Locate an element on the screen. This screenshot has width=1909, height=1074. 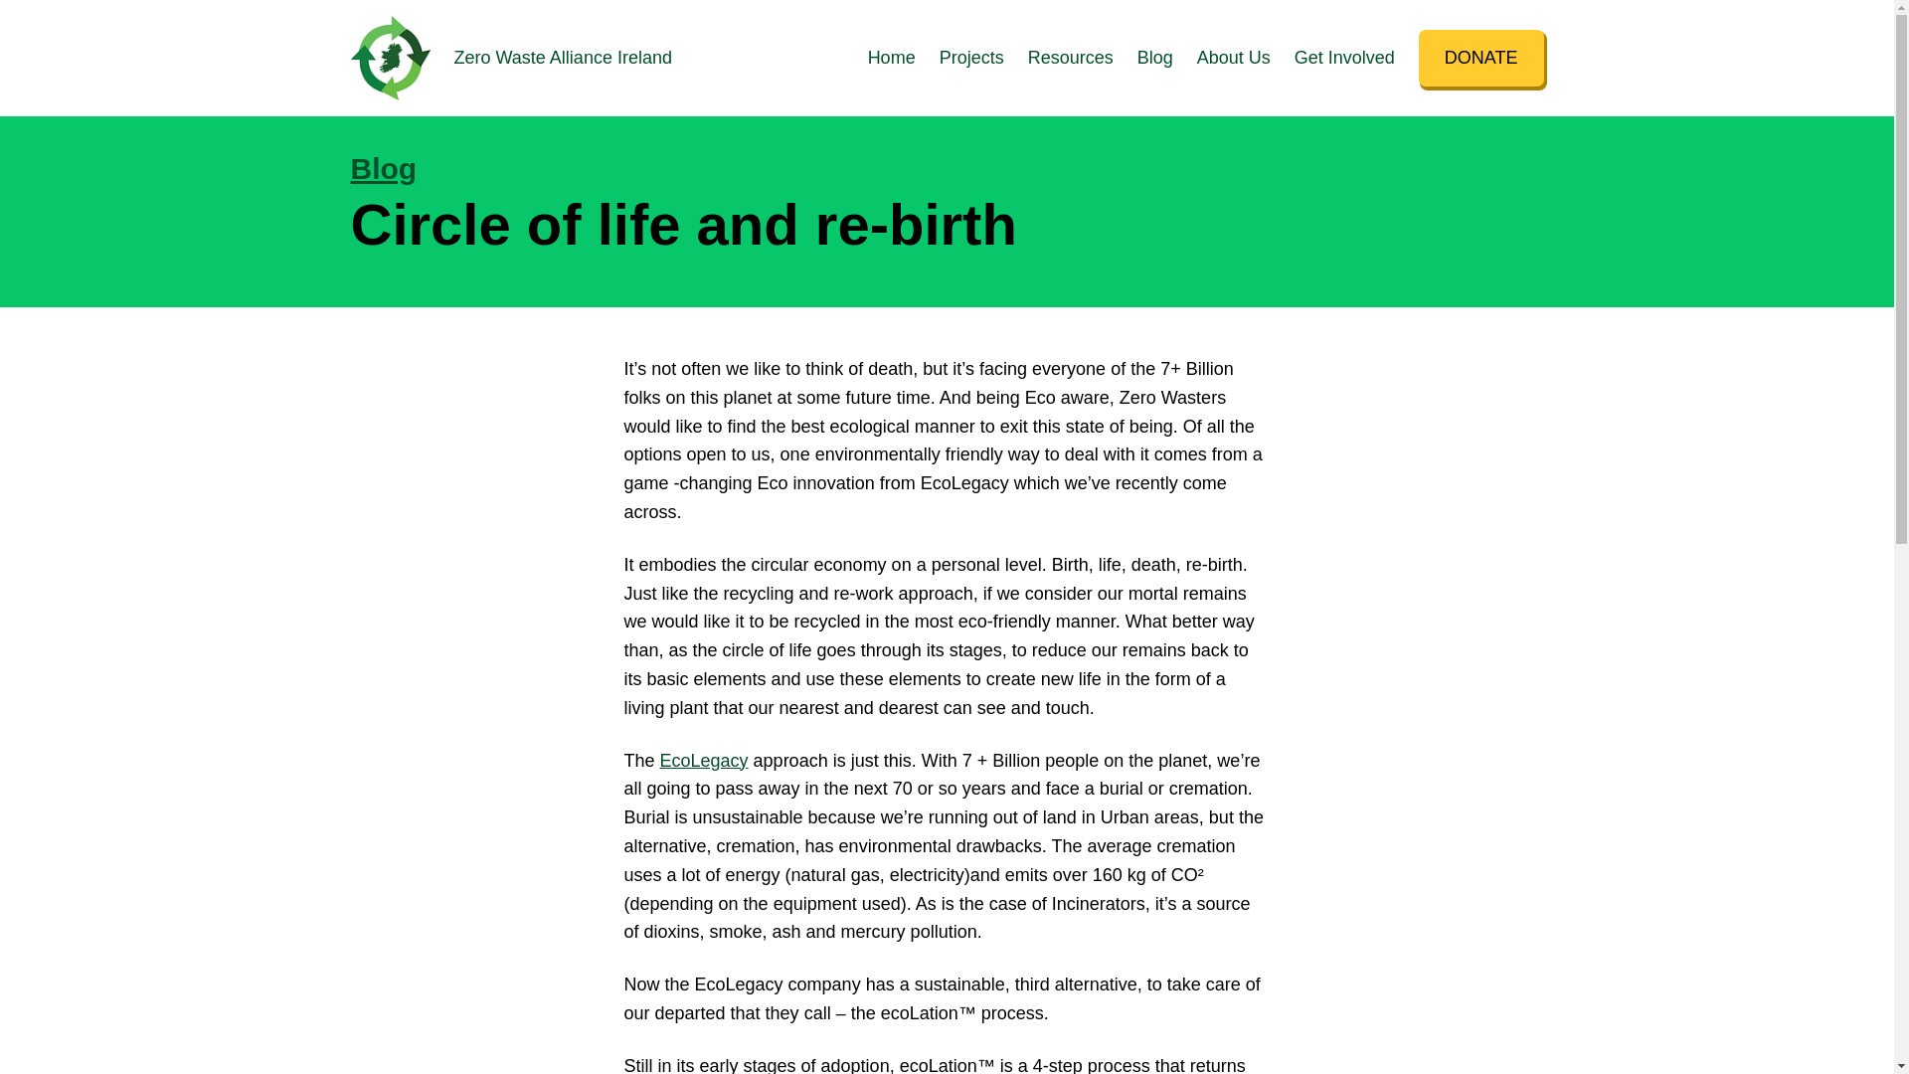
Resources is located at coordinates (1070, 58).